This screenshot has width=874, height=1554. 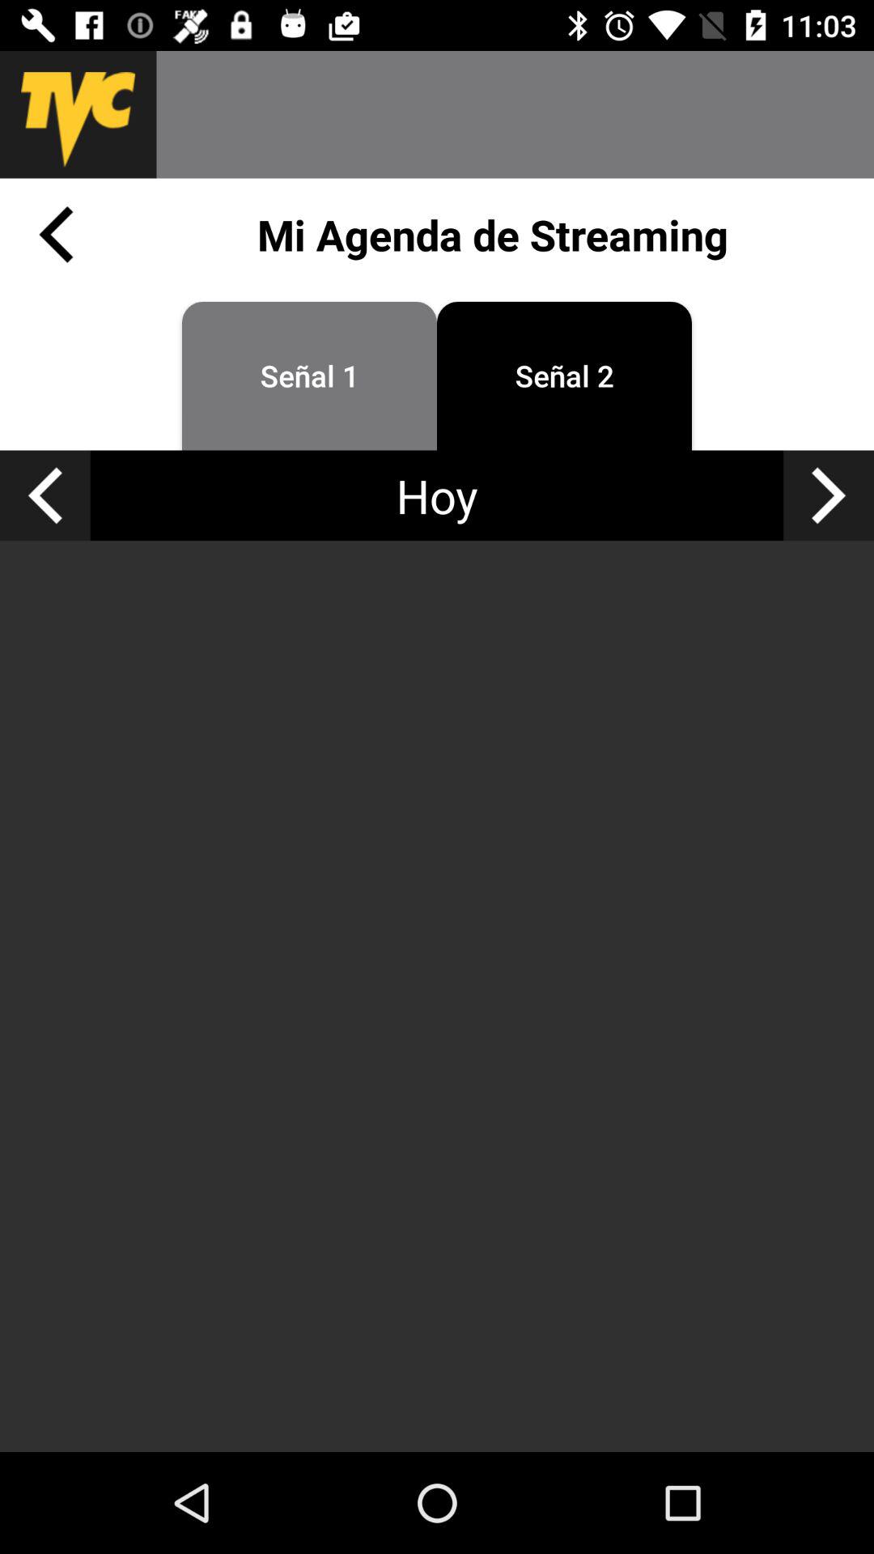 I want to click on search, so click(x=515, y=115).